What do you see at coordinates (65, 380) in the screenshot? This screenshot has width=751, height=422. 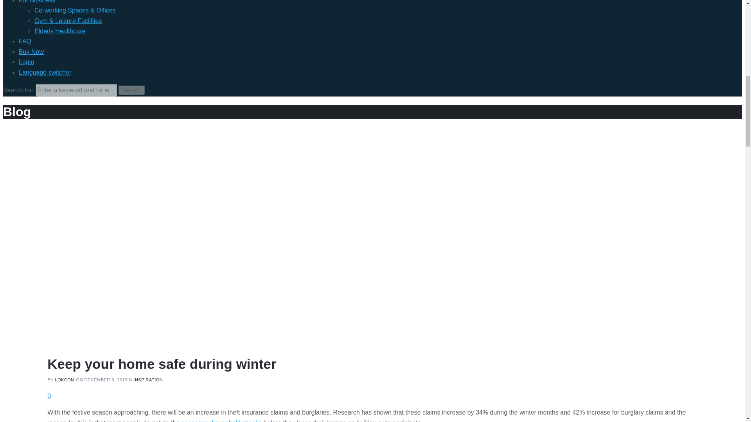 I see `LOKCOM` at bounding box center [65, 380].